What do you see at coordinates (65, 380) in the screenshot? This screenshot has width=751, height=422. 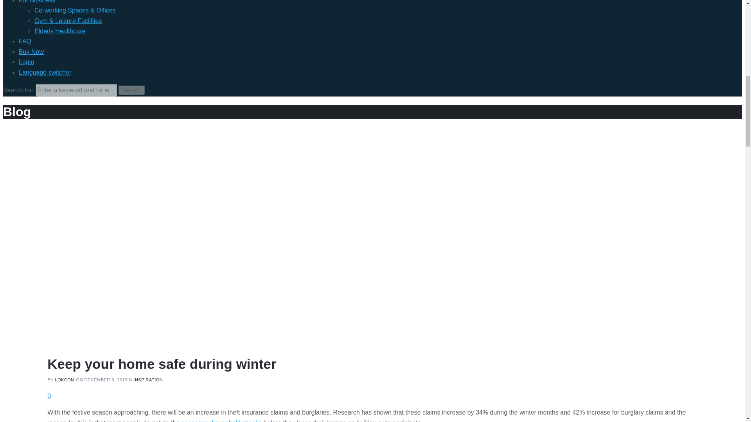 I see `LOKCOM` at bounding box center [65, 380].